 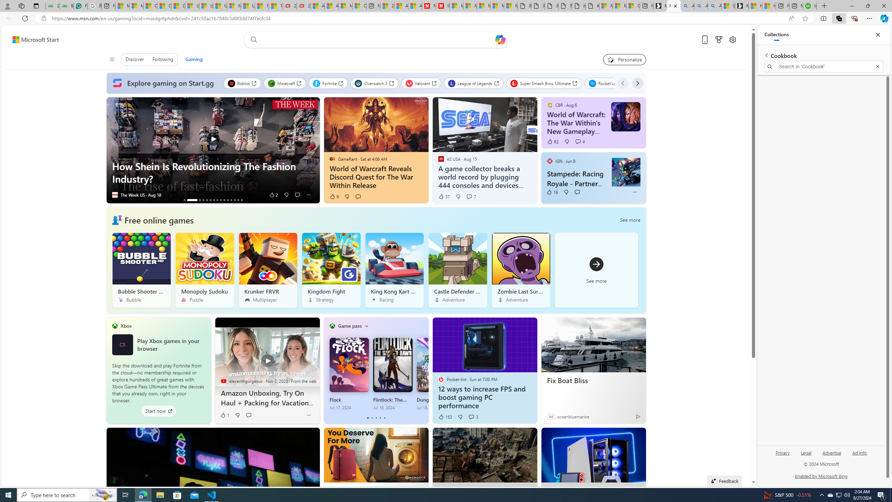 I want to click on Previous, so click(x=623, y=83).